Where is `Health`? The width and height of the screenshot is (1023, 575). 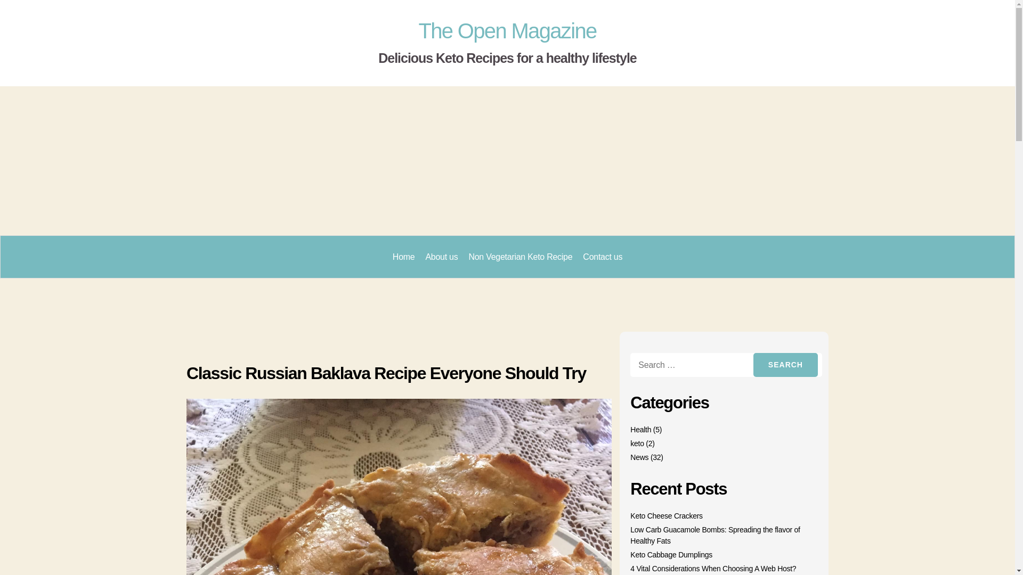
Health is located at coordinates (640, 430).